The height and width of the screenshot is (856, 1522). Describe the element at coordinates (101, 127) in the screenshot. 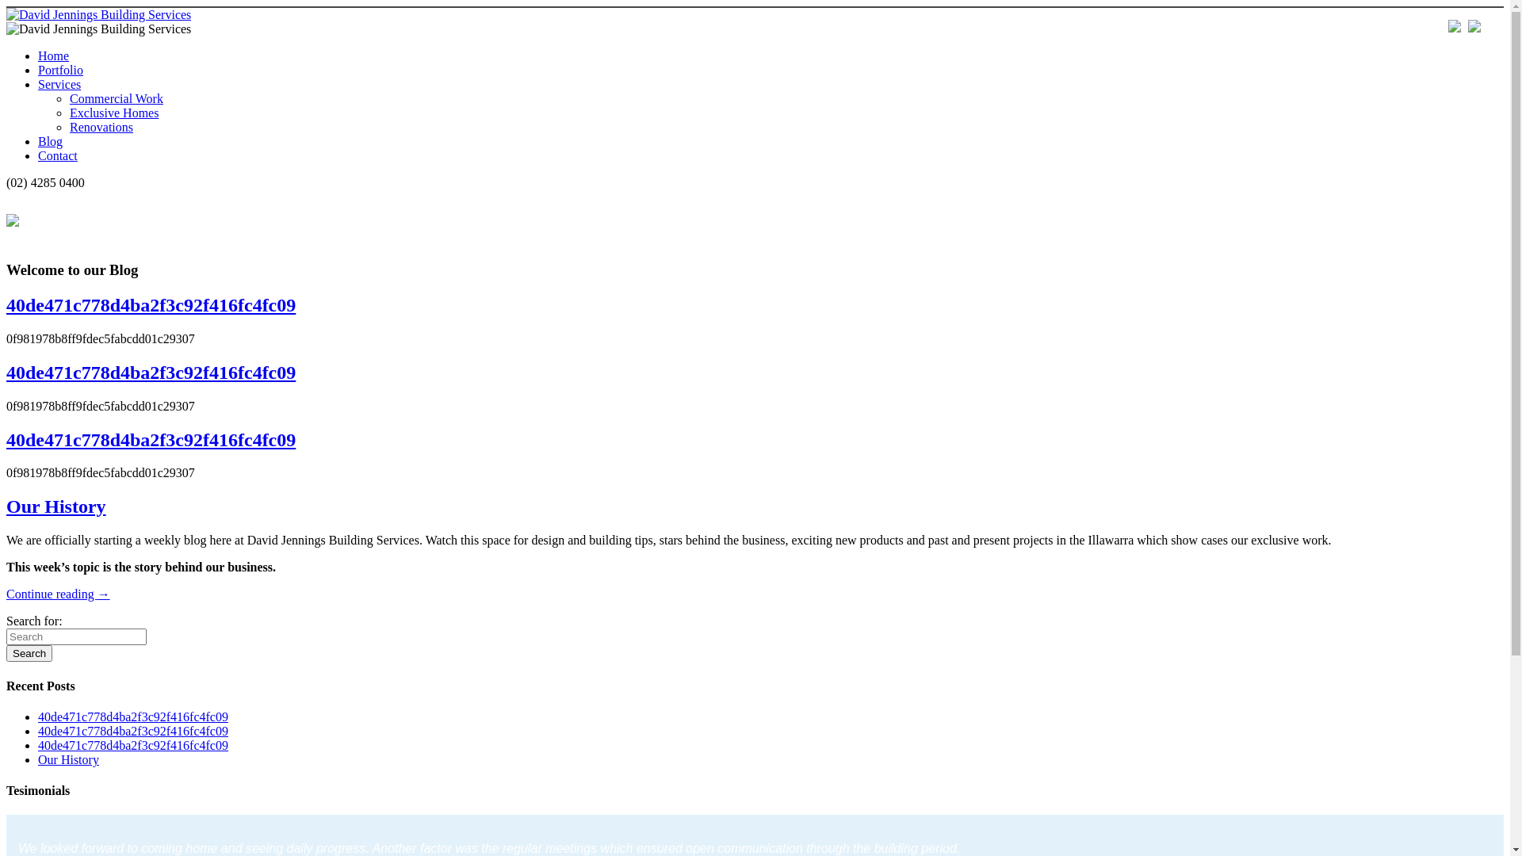

I see `Renovations` at that location.